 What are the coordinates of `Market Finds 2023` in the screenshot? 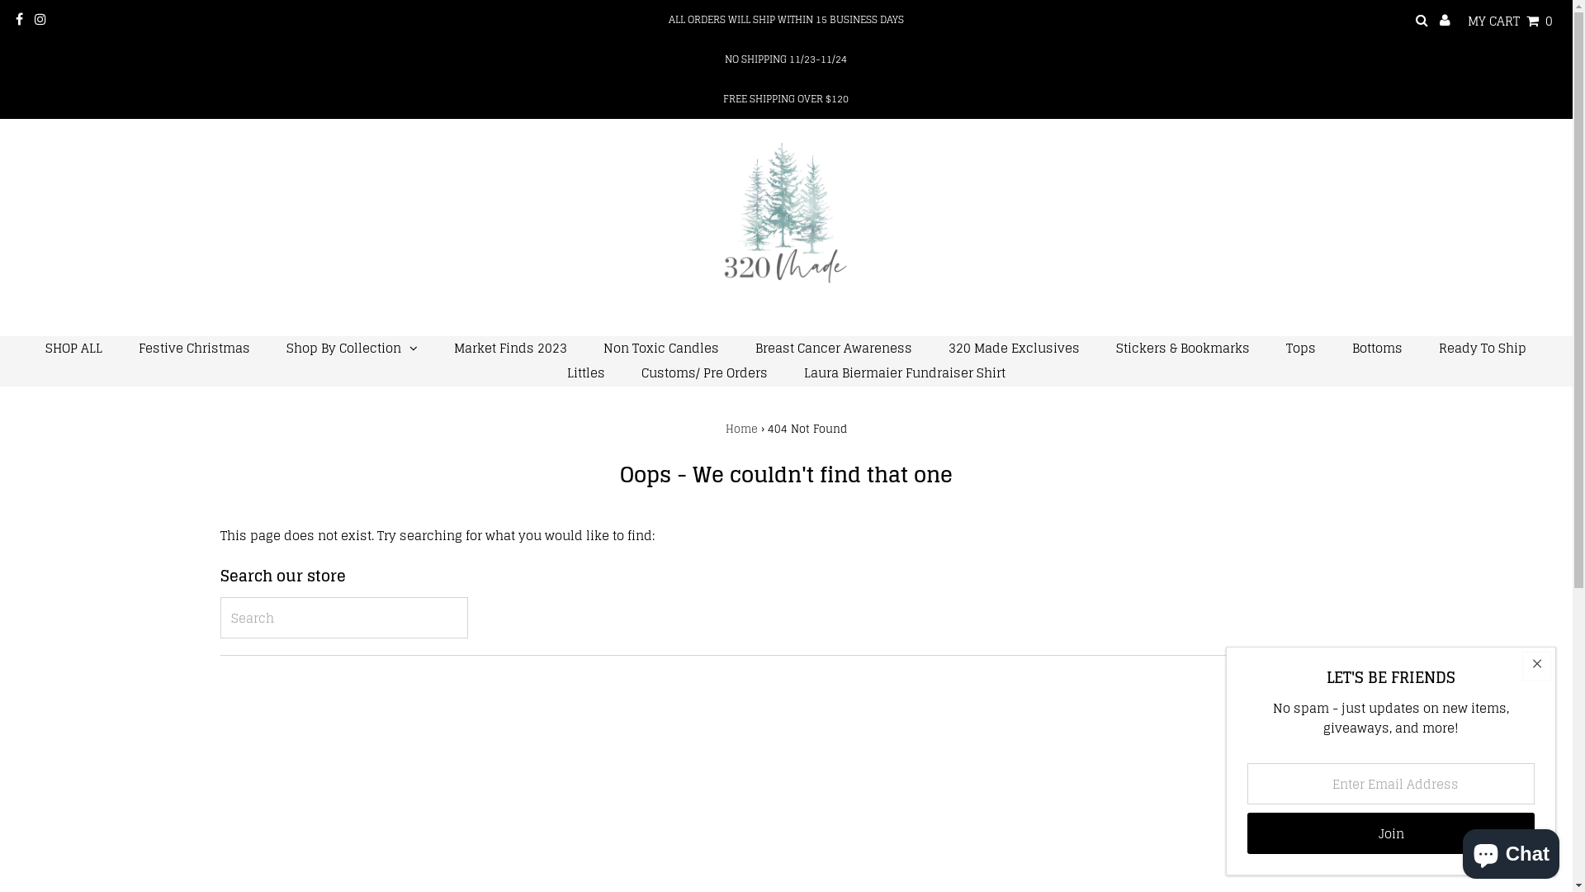 It's located at (510, 349).